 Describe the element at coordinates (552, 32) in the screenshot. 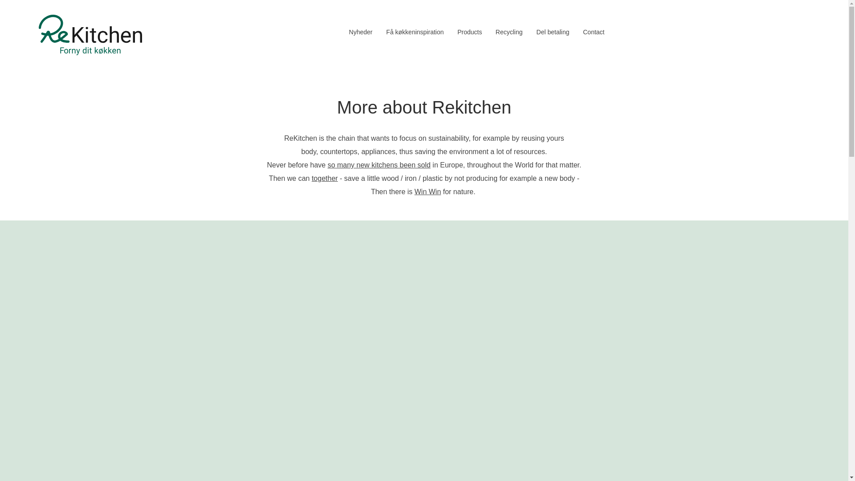

I see `Del betaling` at that location.